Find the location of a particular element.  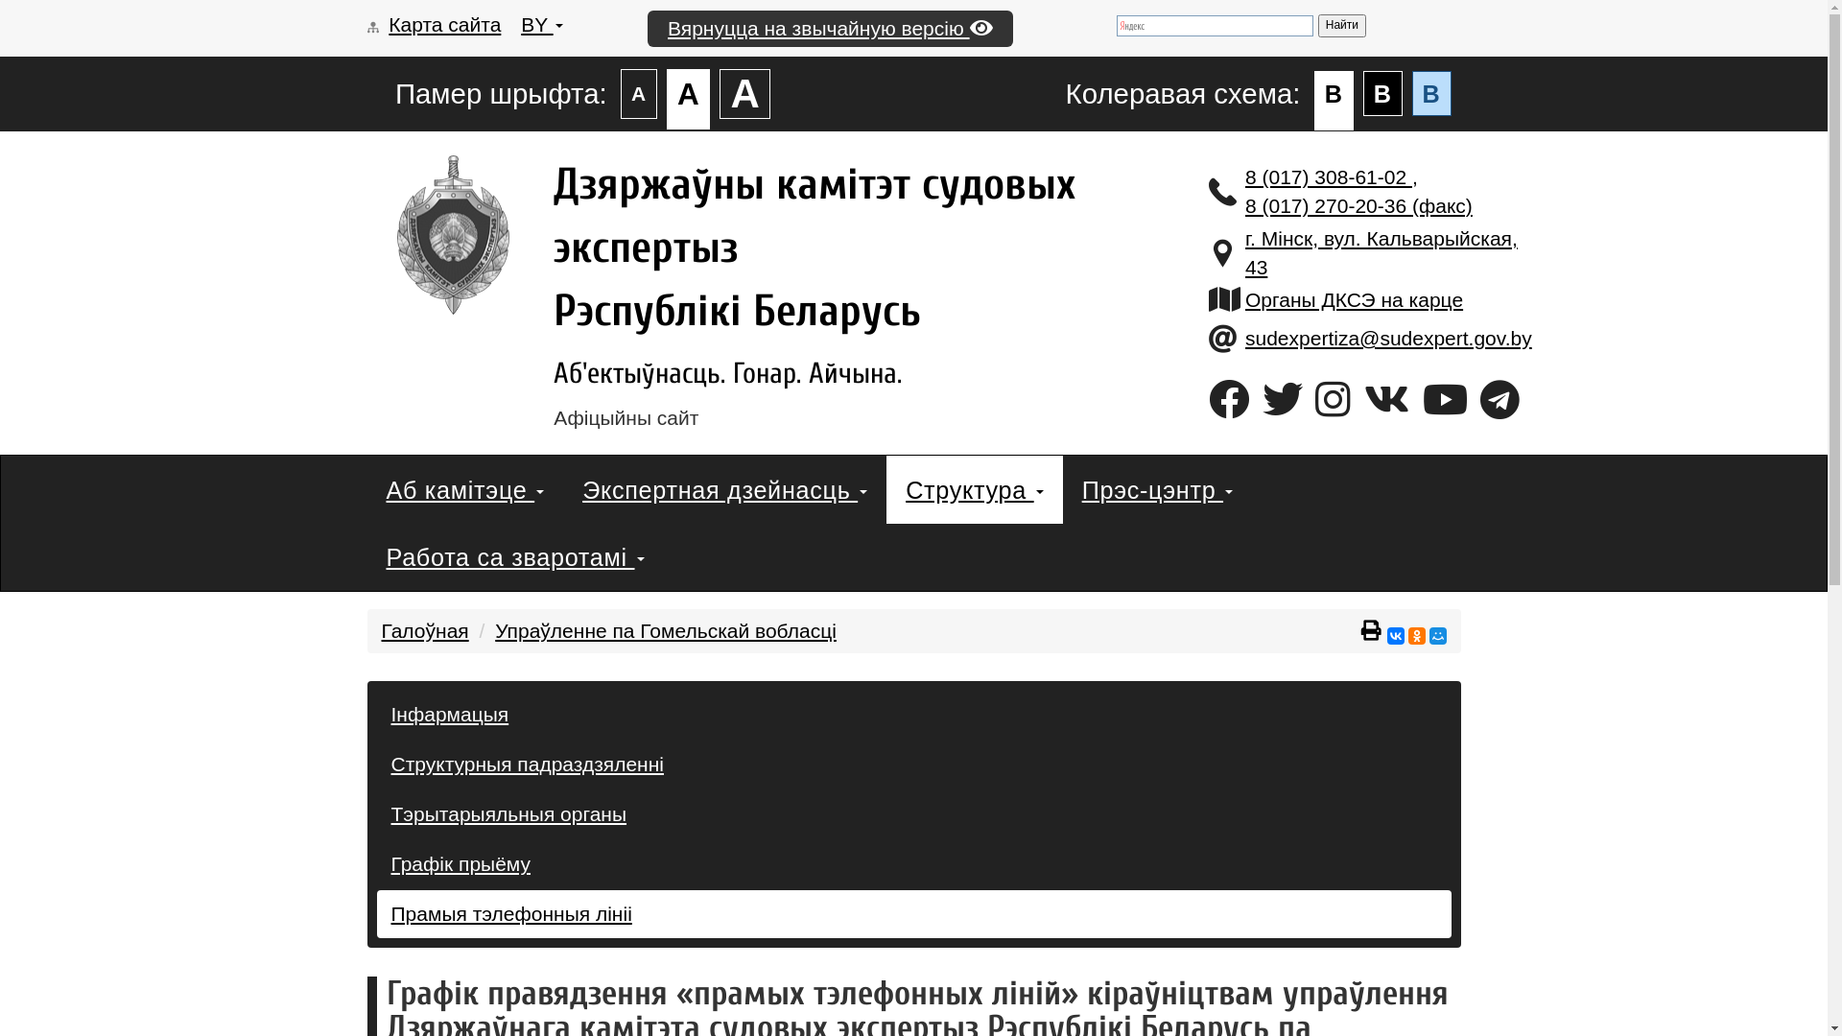

BY is located at coordinates (541, 25).